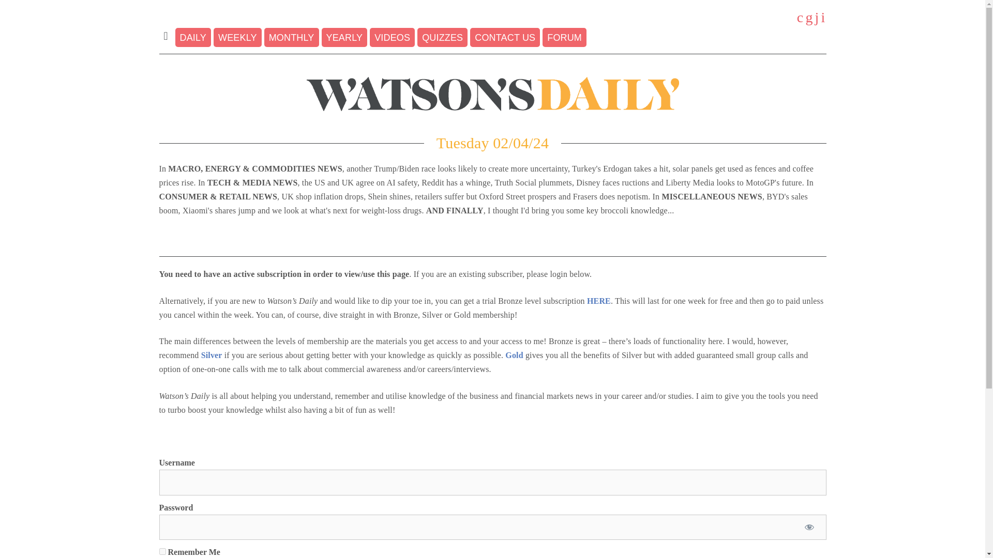 The image size is (993, 558). I want to click on YEARLY, so click(344, 37).